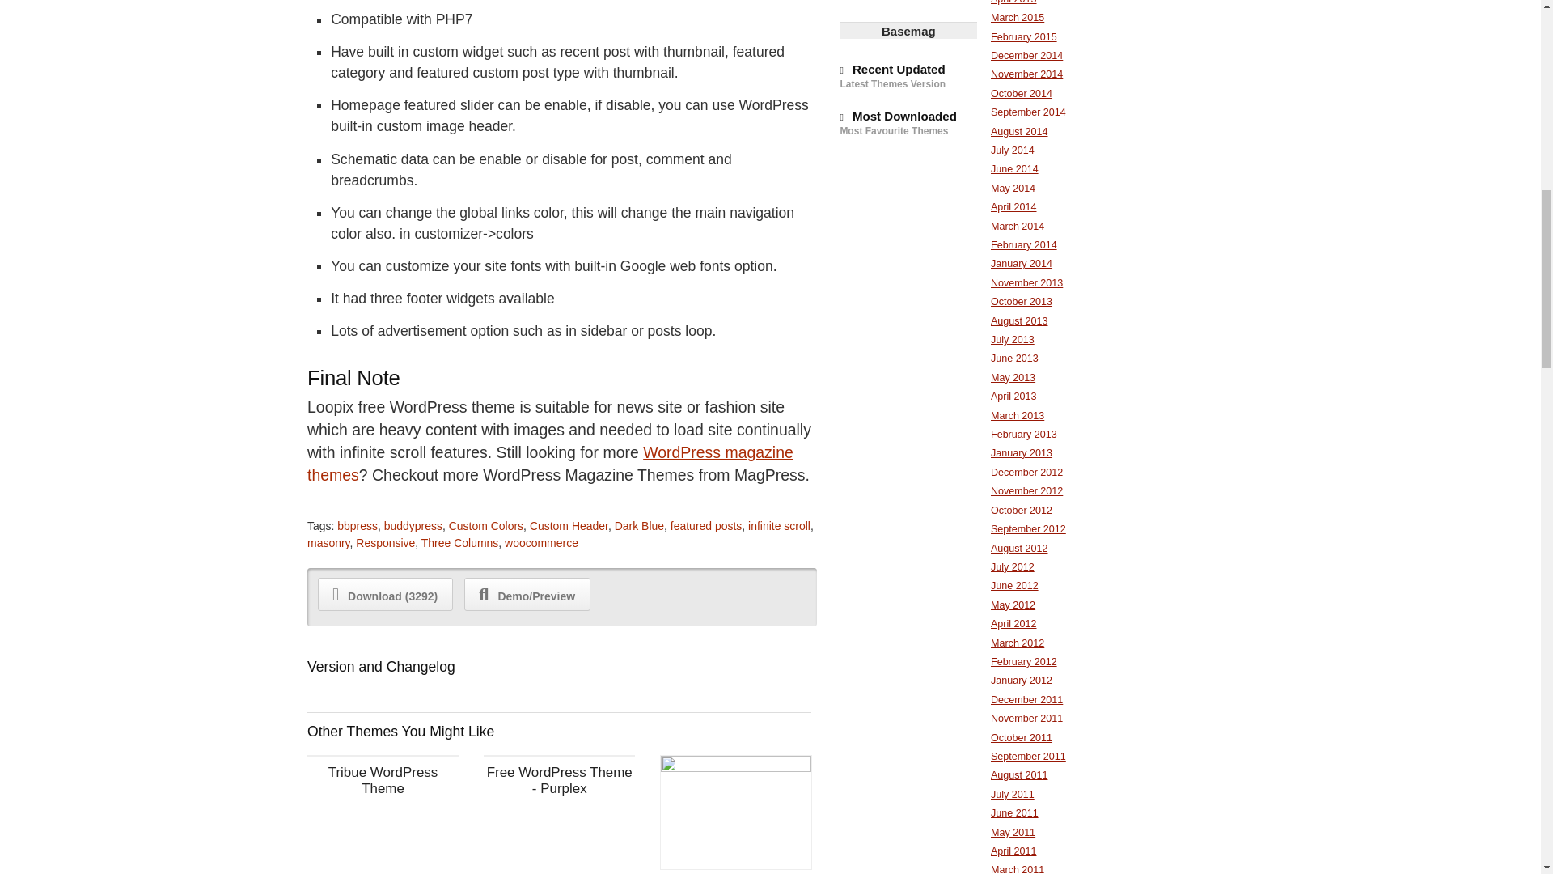 This screenshot has height=874, width=1553. Describe the element at coordinates (459, 543) in the screenshot. I see `Three Columns` at that location.